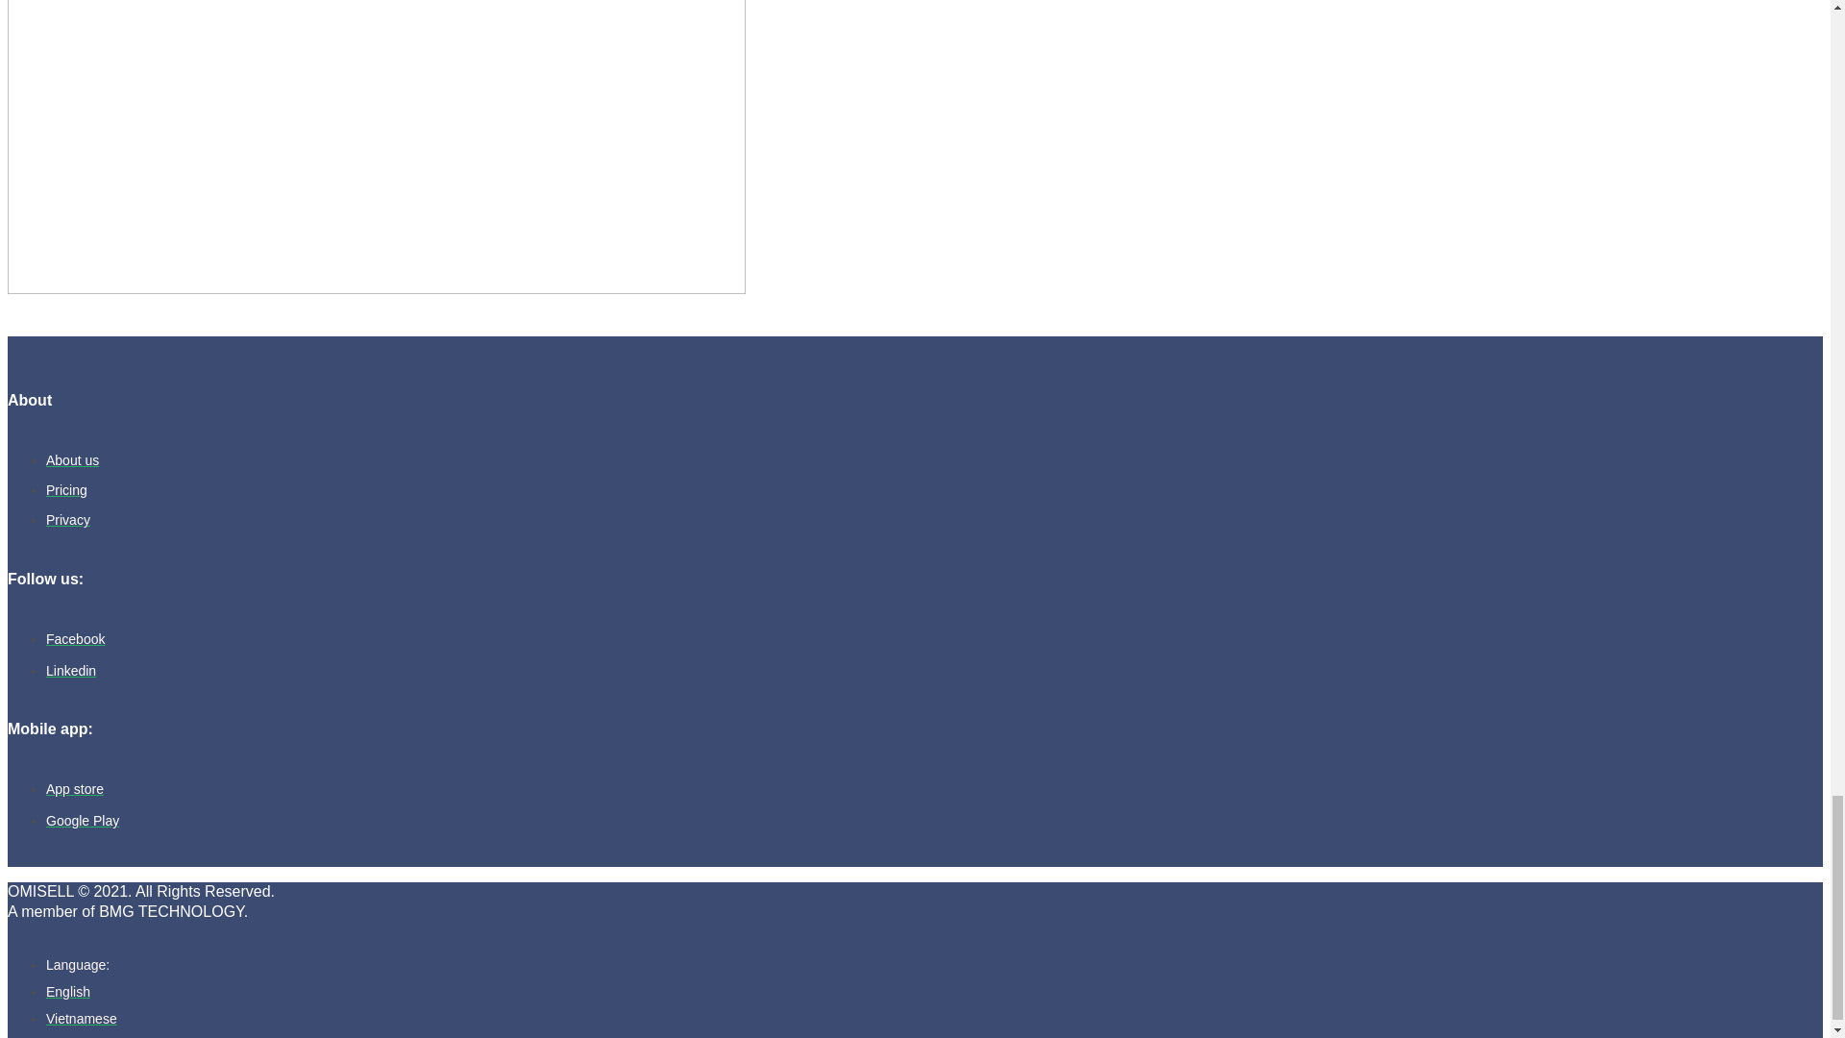 The image size is (1845, 1038). What do you see at coordinates (71, 671) in the screenshot?
I see `Linkedin` at bounding box center [71, 671].